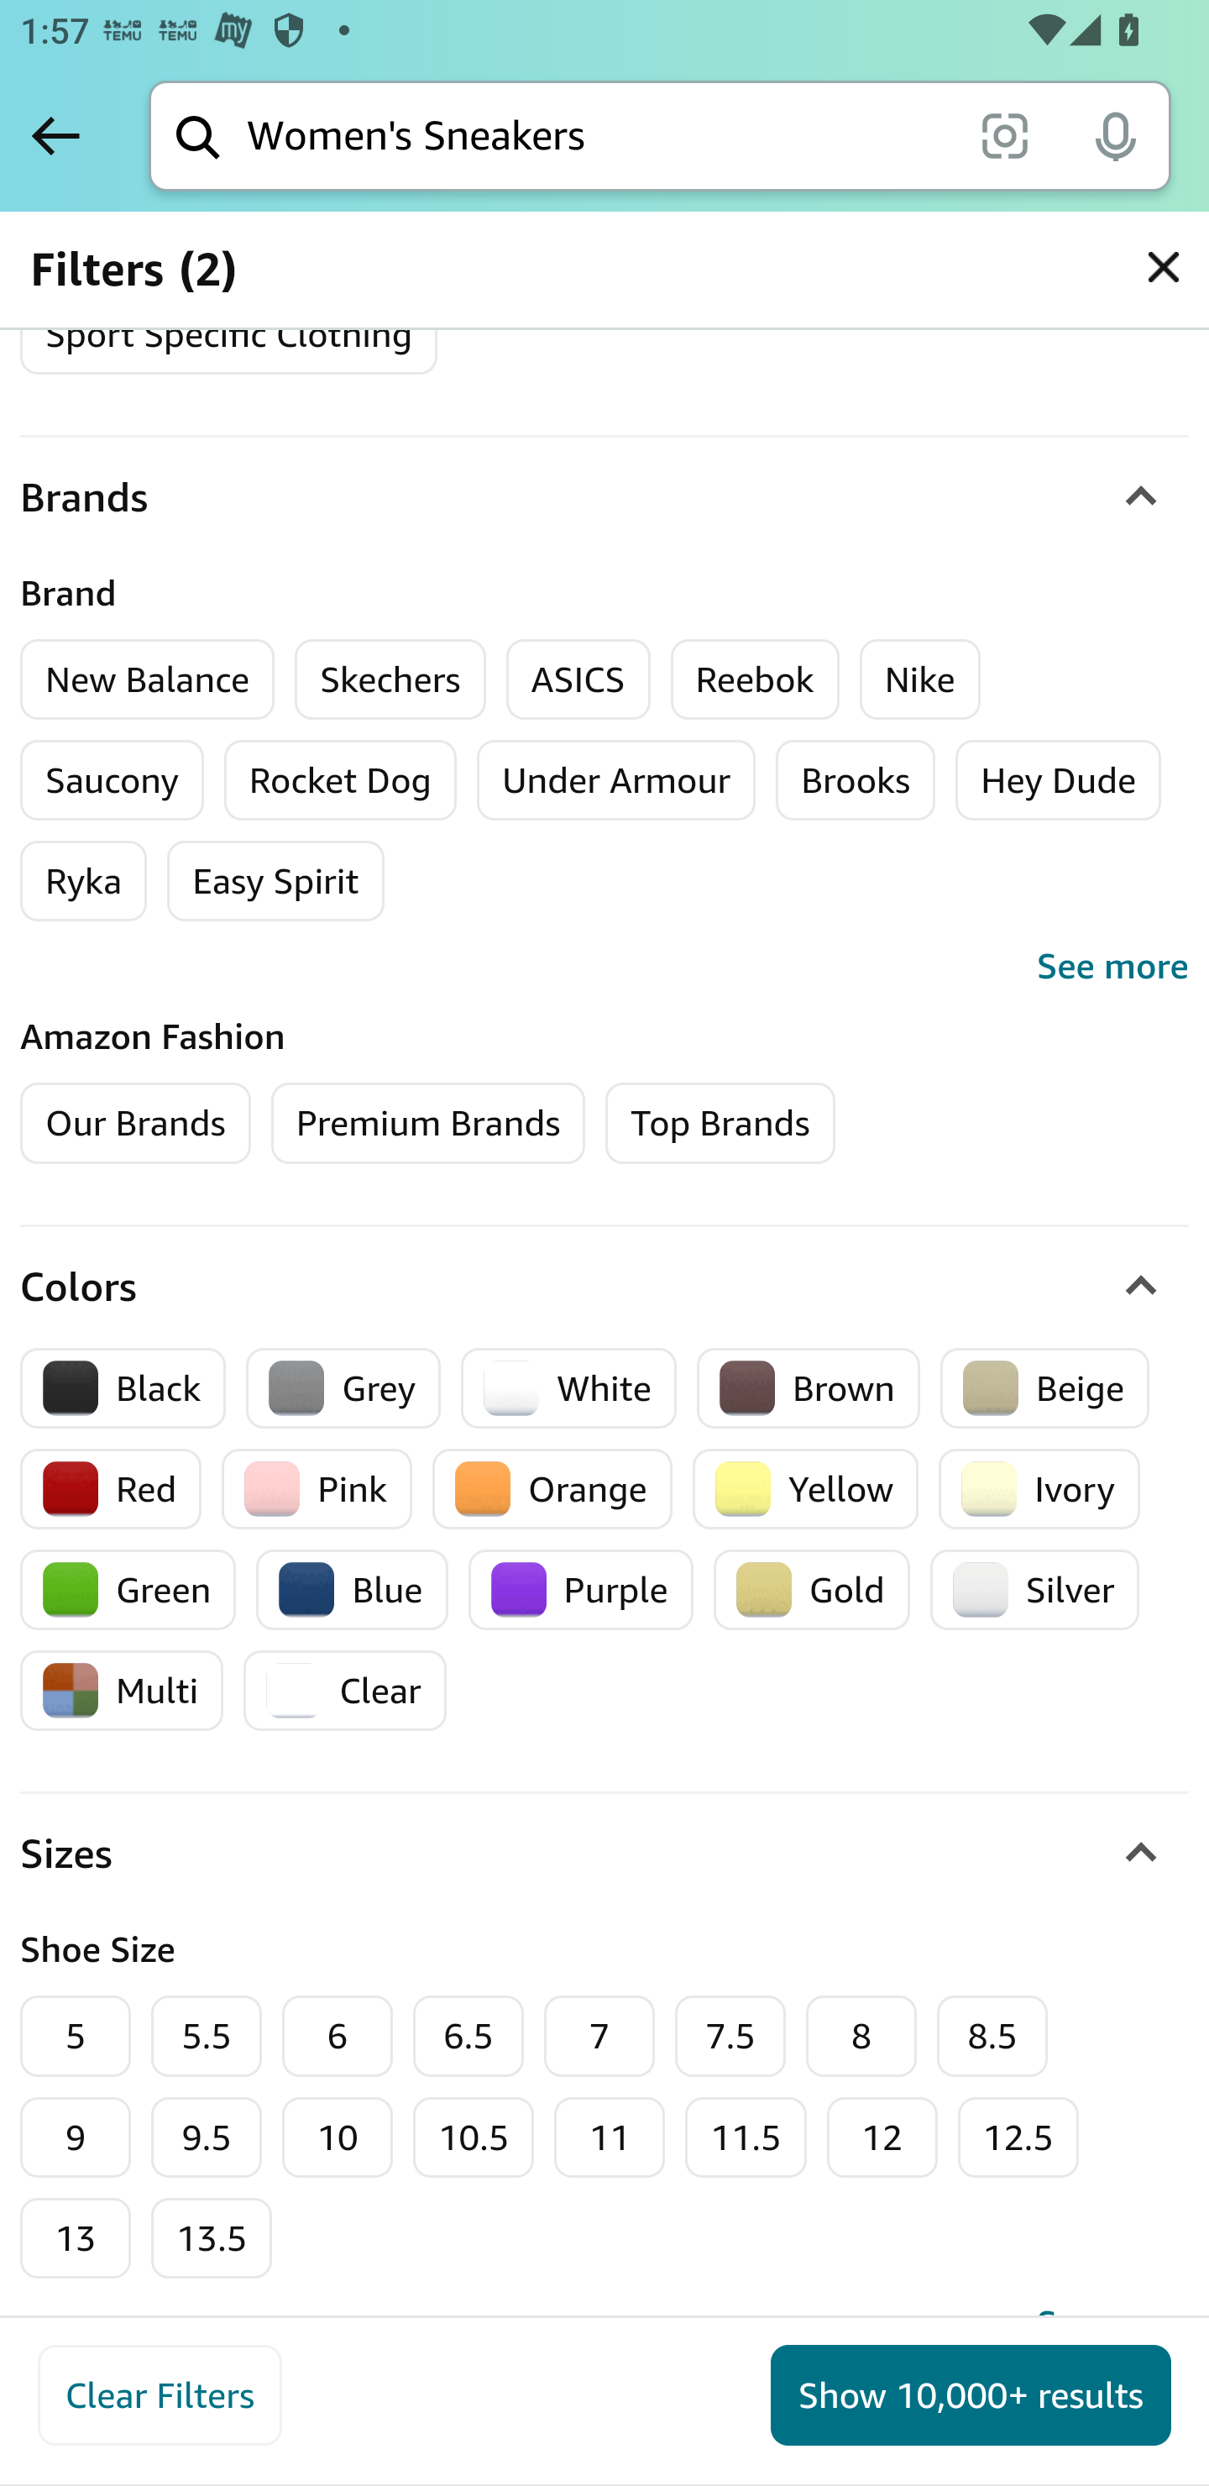 The height and width of the screenshot is (2486, 1209). Describe the element at coordinates (616, 779) in the screenshot. I see `Under Armour` at that location.